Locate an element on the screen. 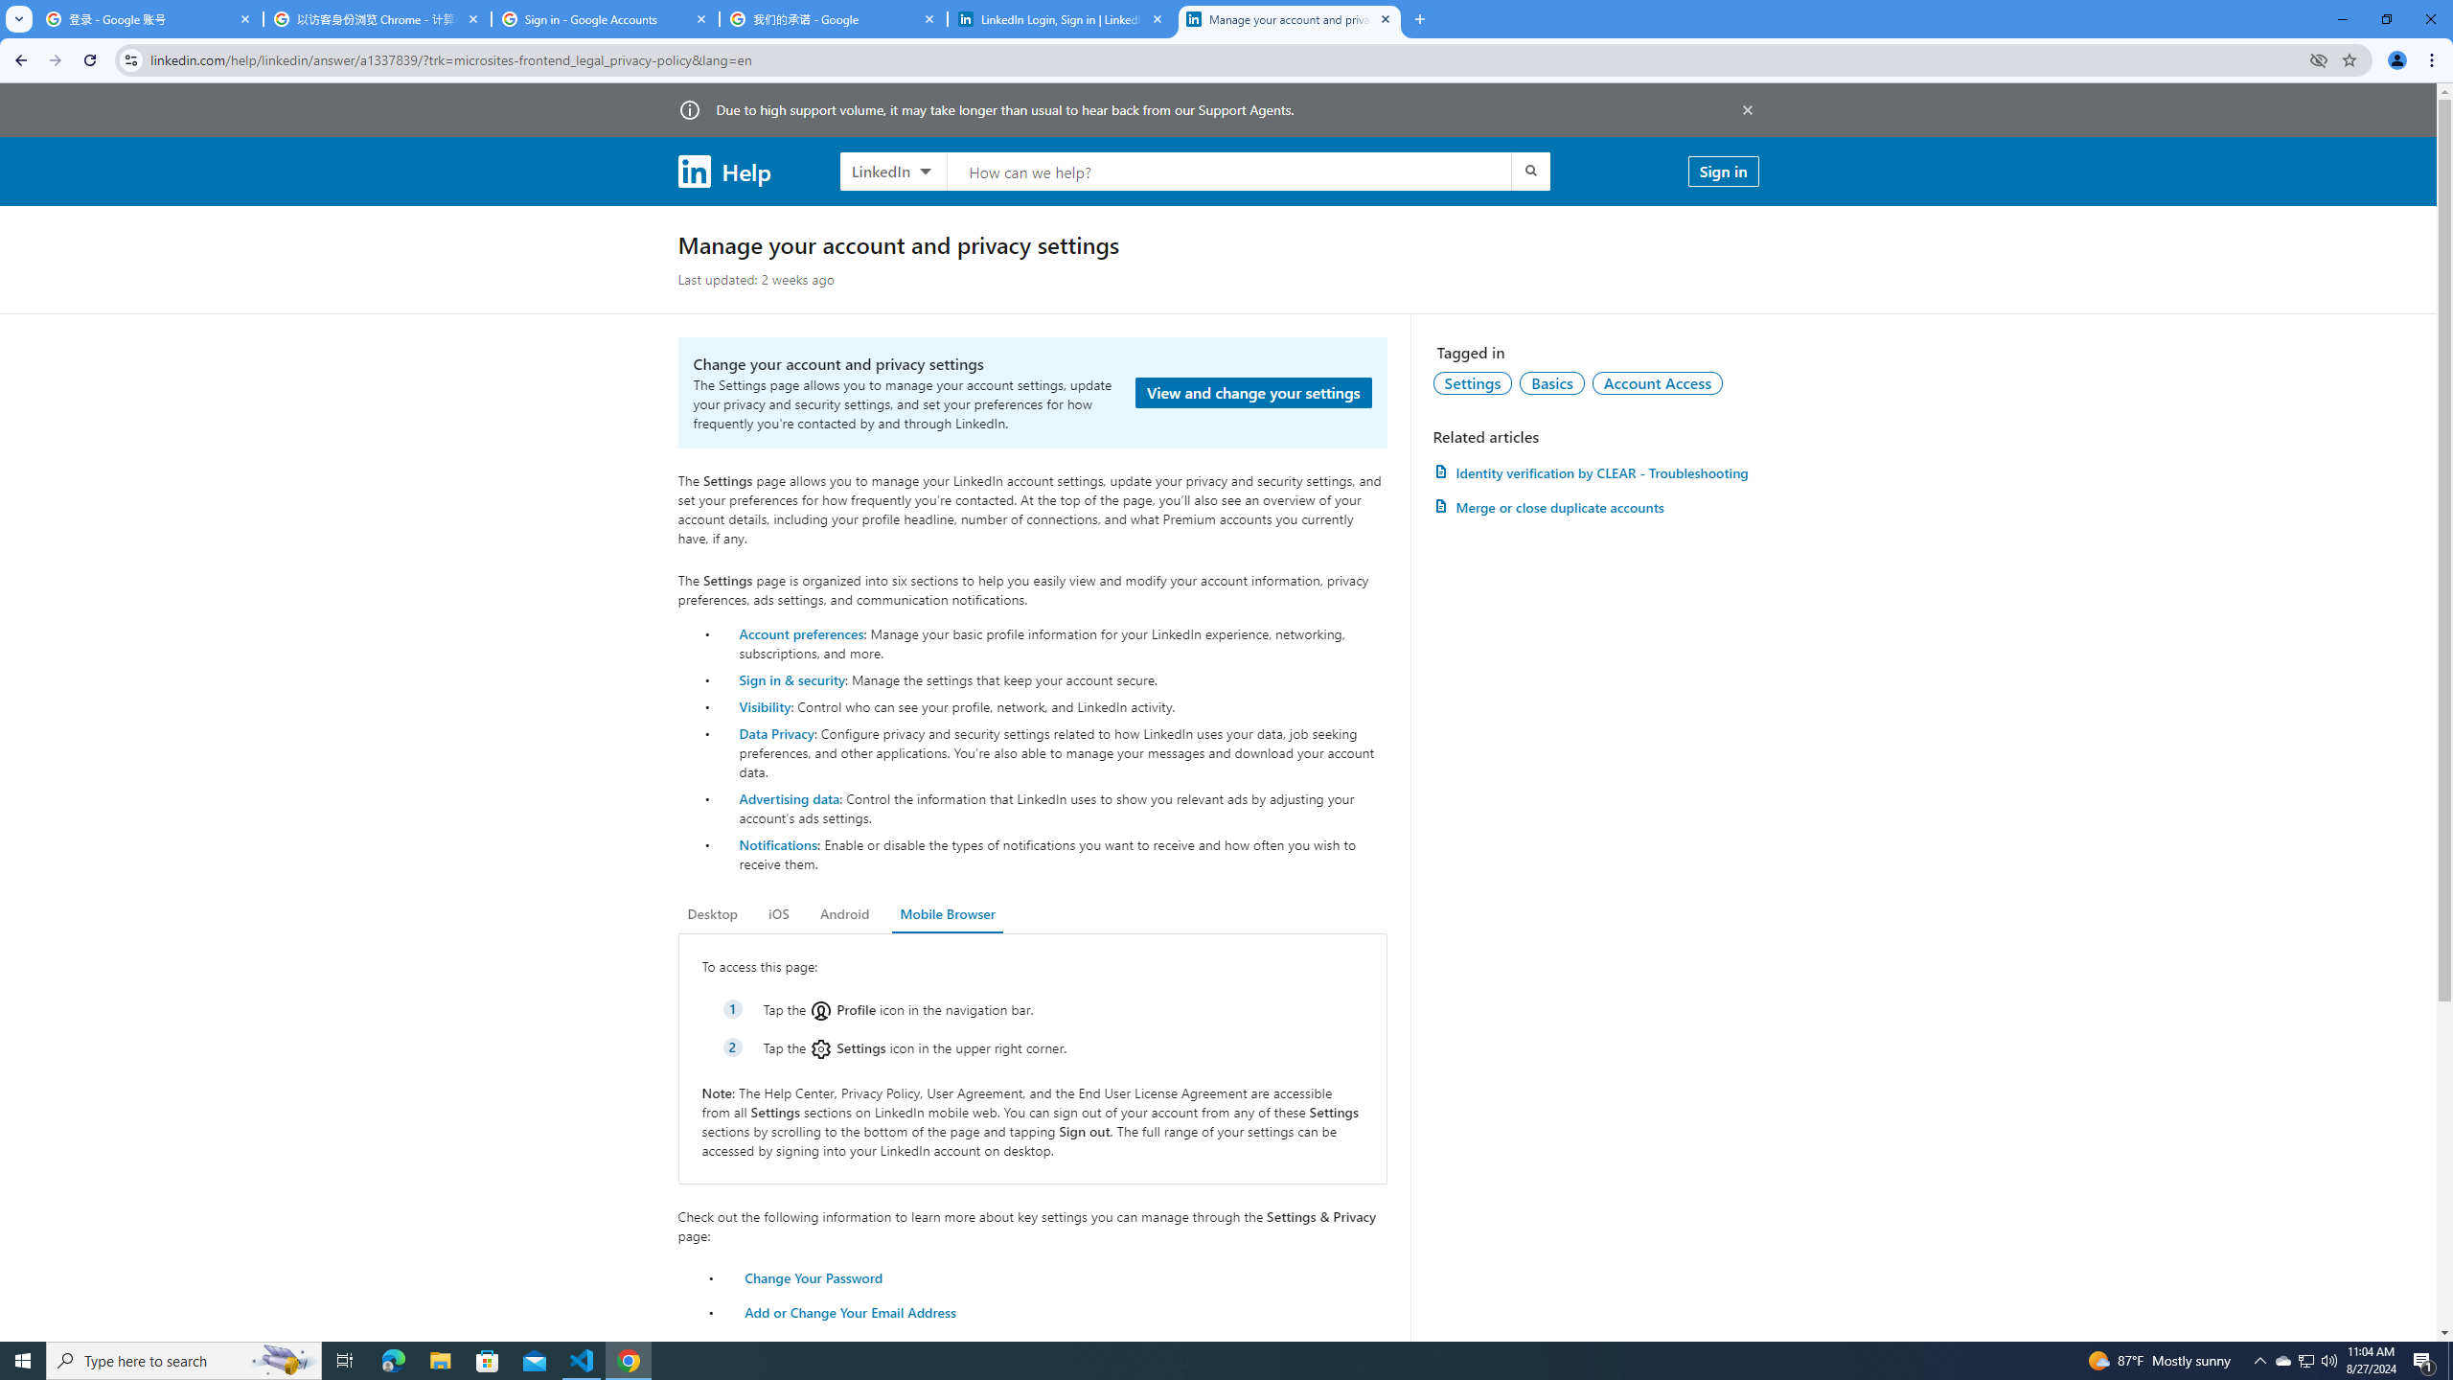 The height and width of the screenshot is (1380, 2453). AutomationID: topic-link-a51 is located at coordinates (1552, 382).